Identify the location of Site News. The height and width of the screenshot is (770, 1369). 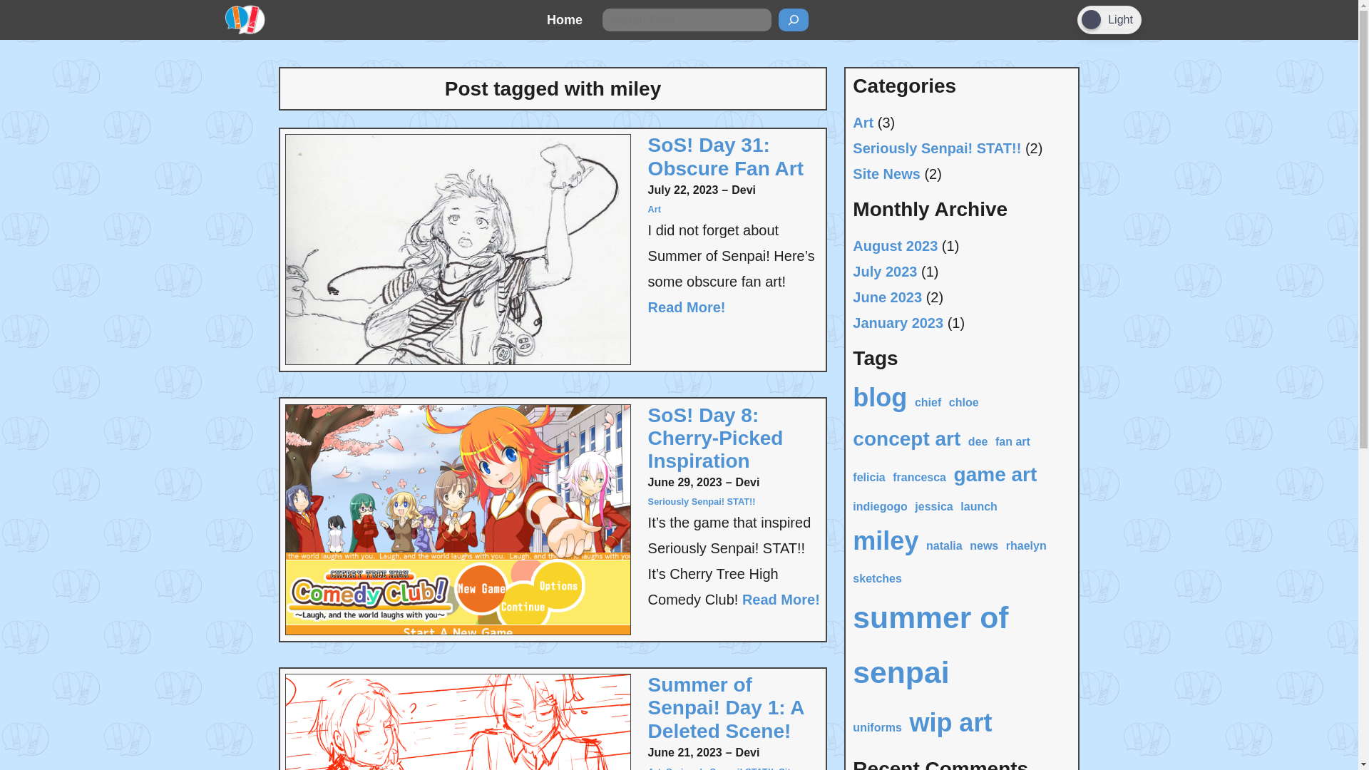
(722, 768).